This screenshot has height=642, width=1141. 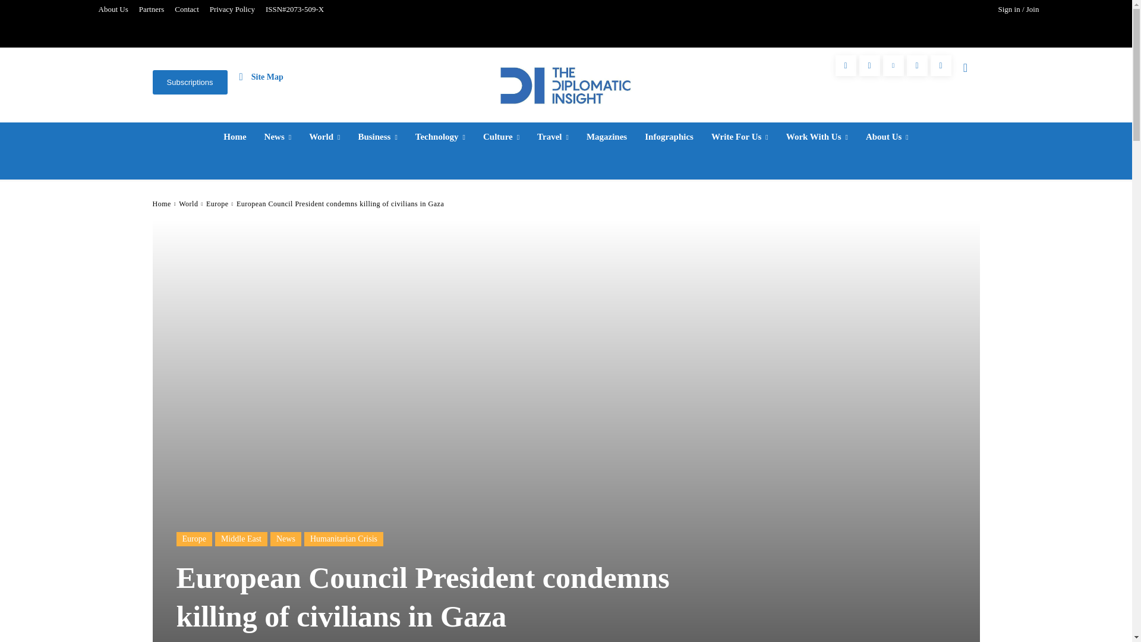 I want to click on Site Map, so click(x=261, y=76).